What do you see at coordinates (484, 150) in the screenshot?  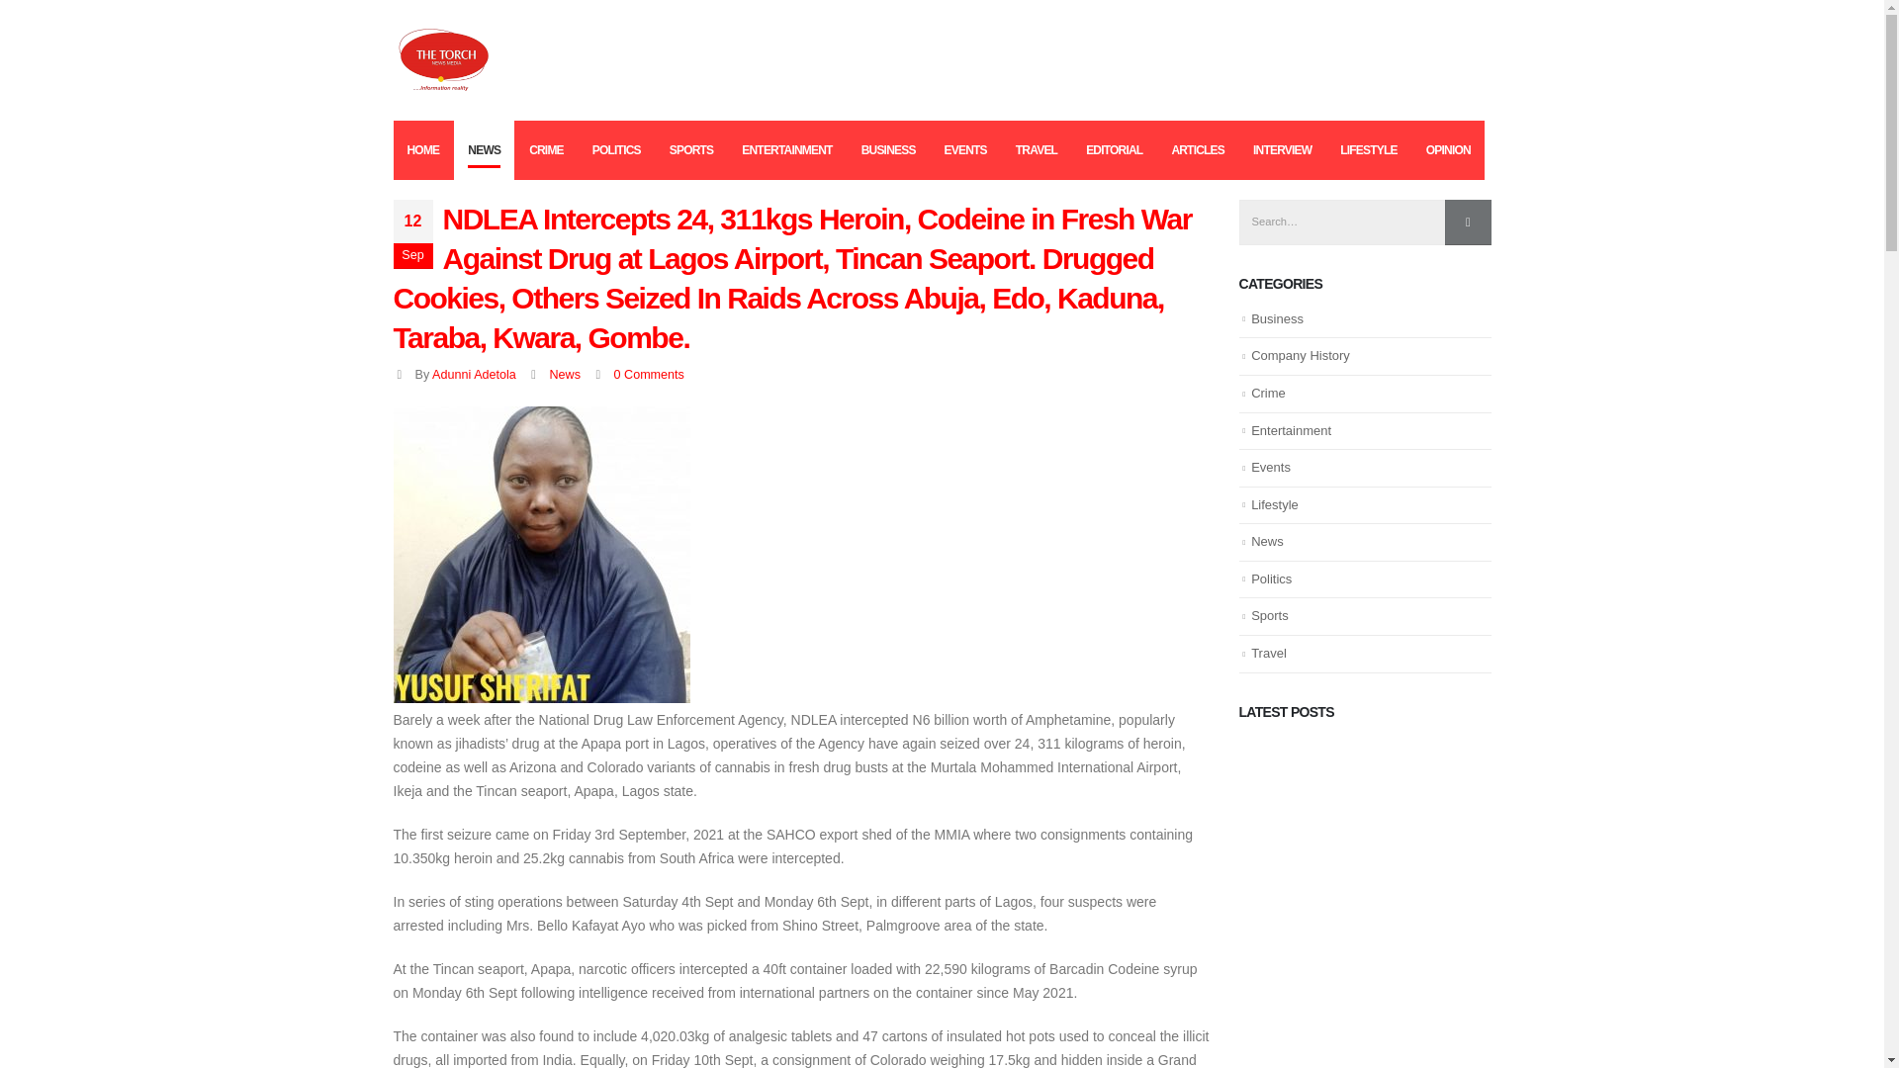 I see `NEWS` at bounding box center [484, 150].